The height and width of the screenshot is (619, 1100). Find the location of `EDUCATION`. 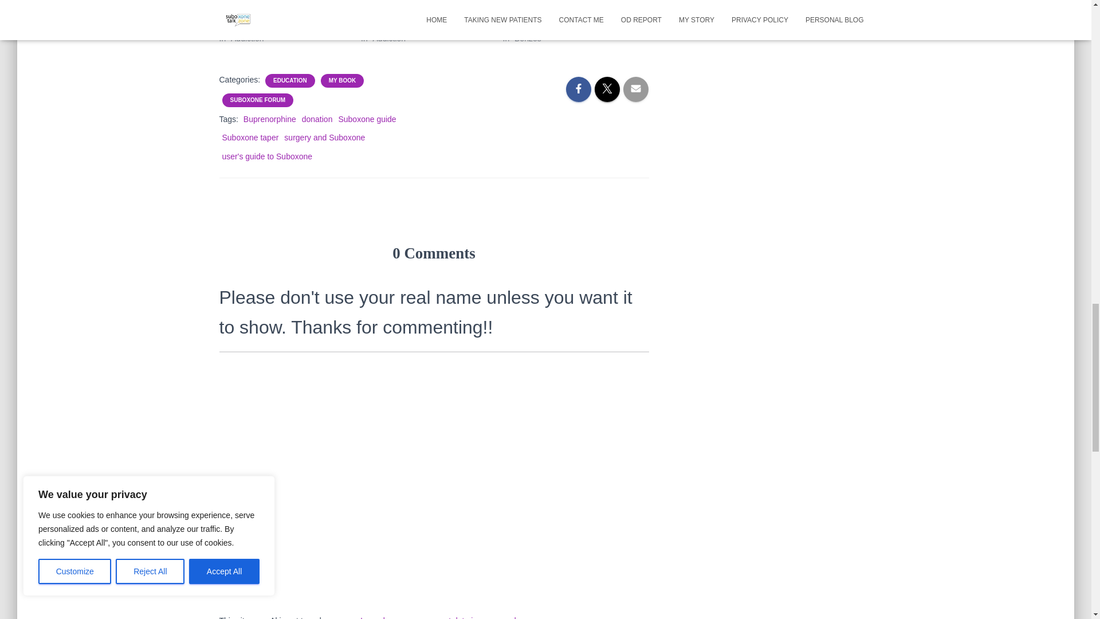

EDUCATION is located at coordinates (290, 80).